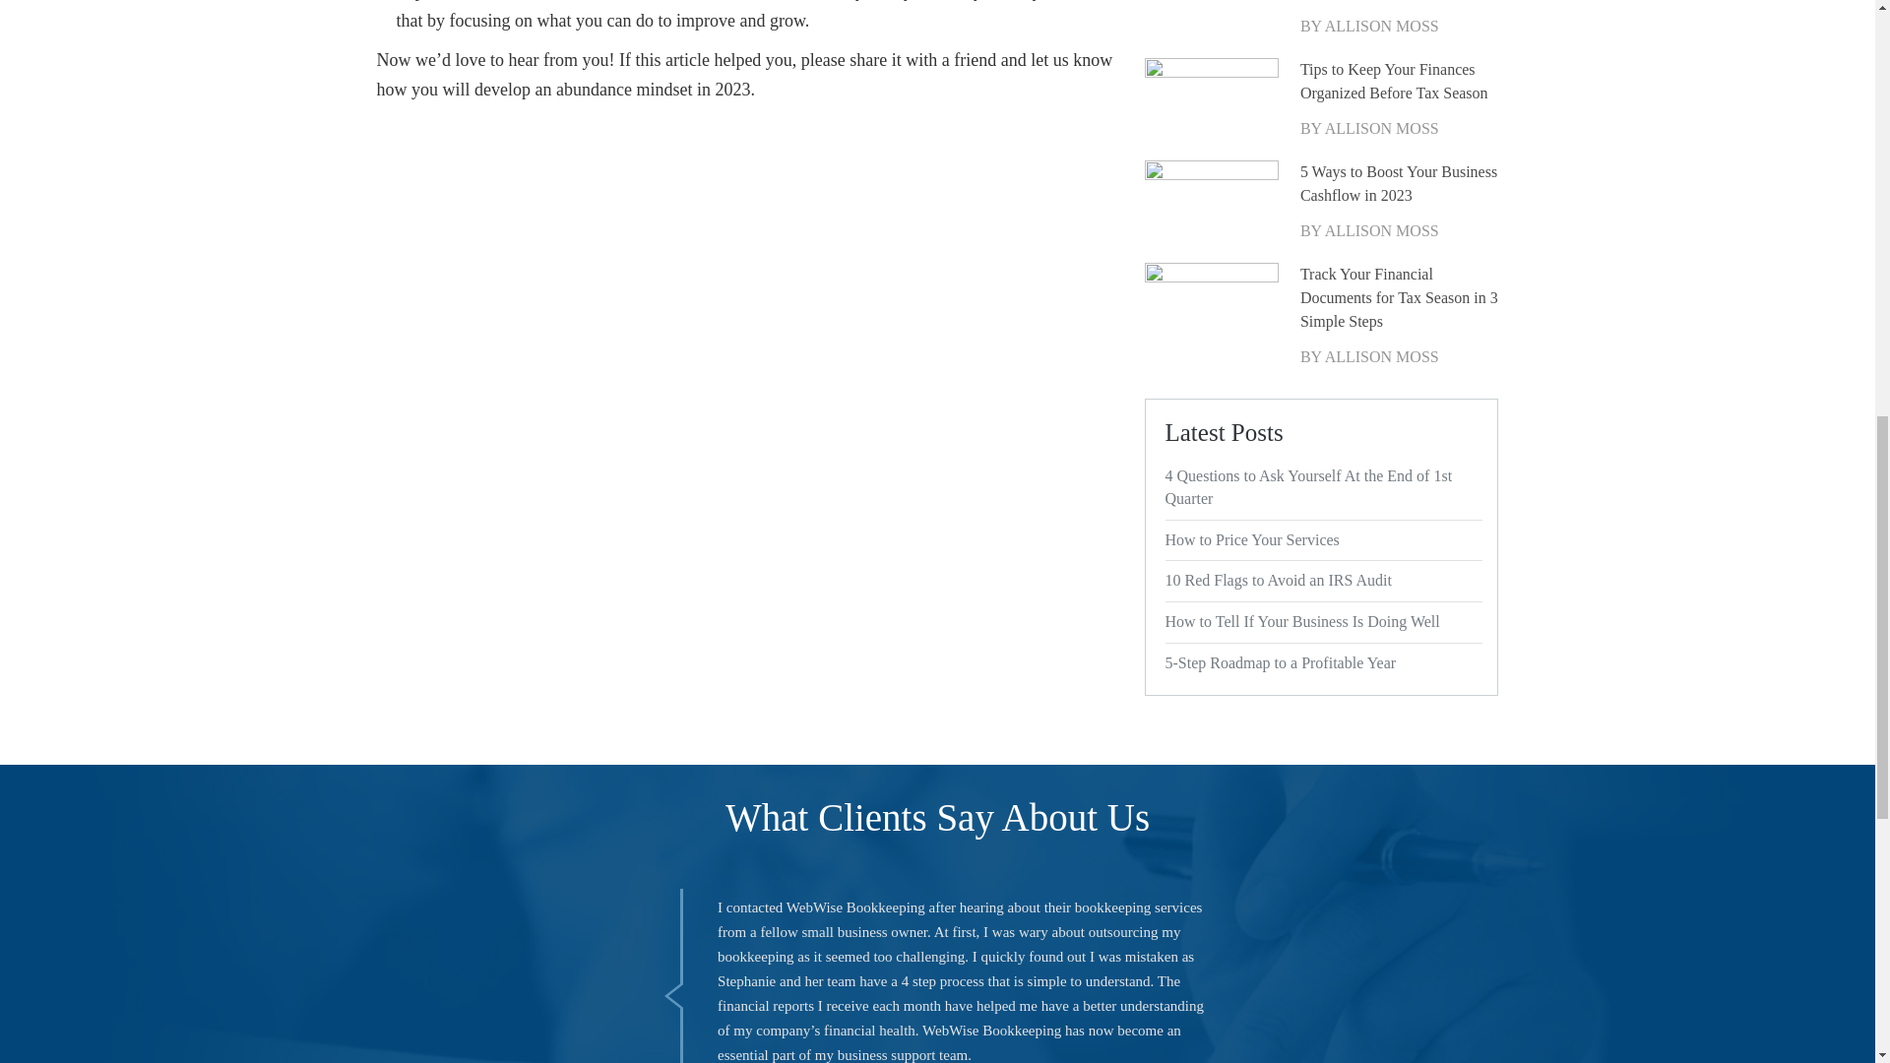  Describe the element at coordinates (1321, 663) in the screenshot. I see `5-Step Roadmap to a Profitable Year` at that location.